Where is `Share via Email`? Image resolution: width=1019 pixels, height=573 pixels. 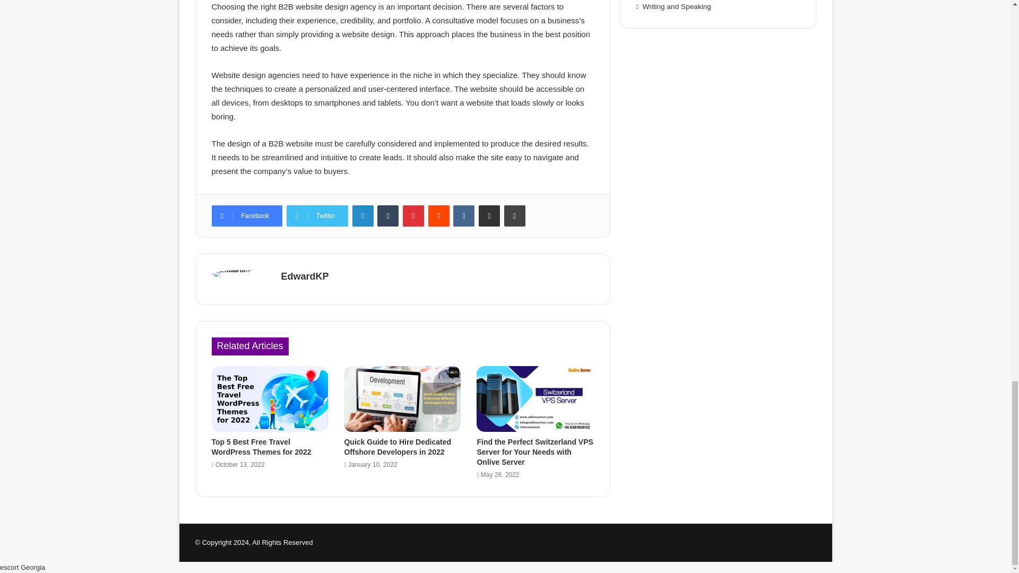 Share via Email is located at coordinates (489, 215).